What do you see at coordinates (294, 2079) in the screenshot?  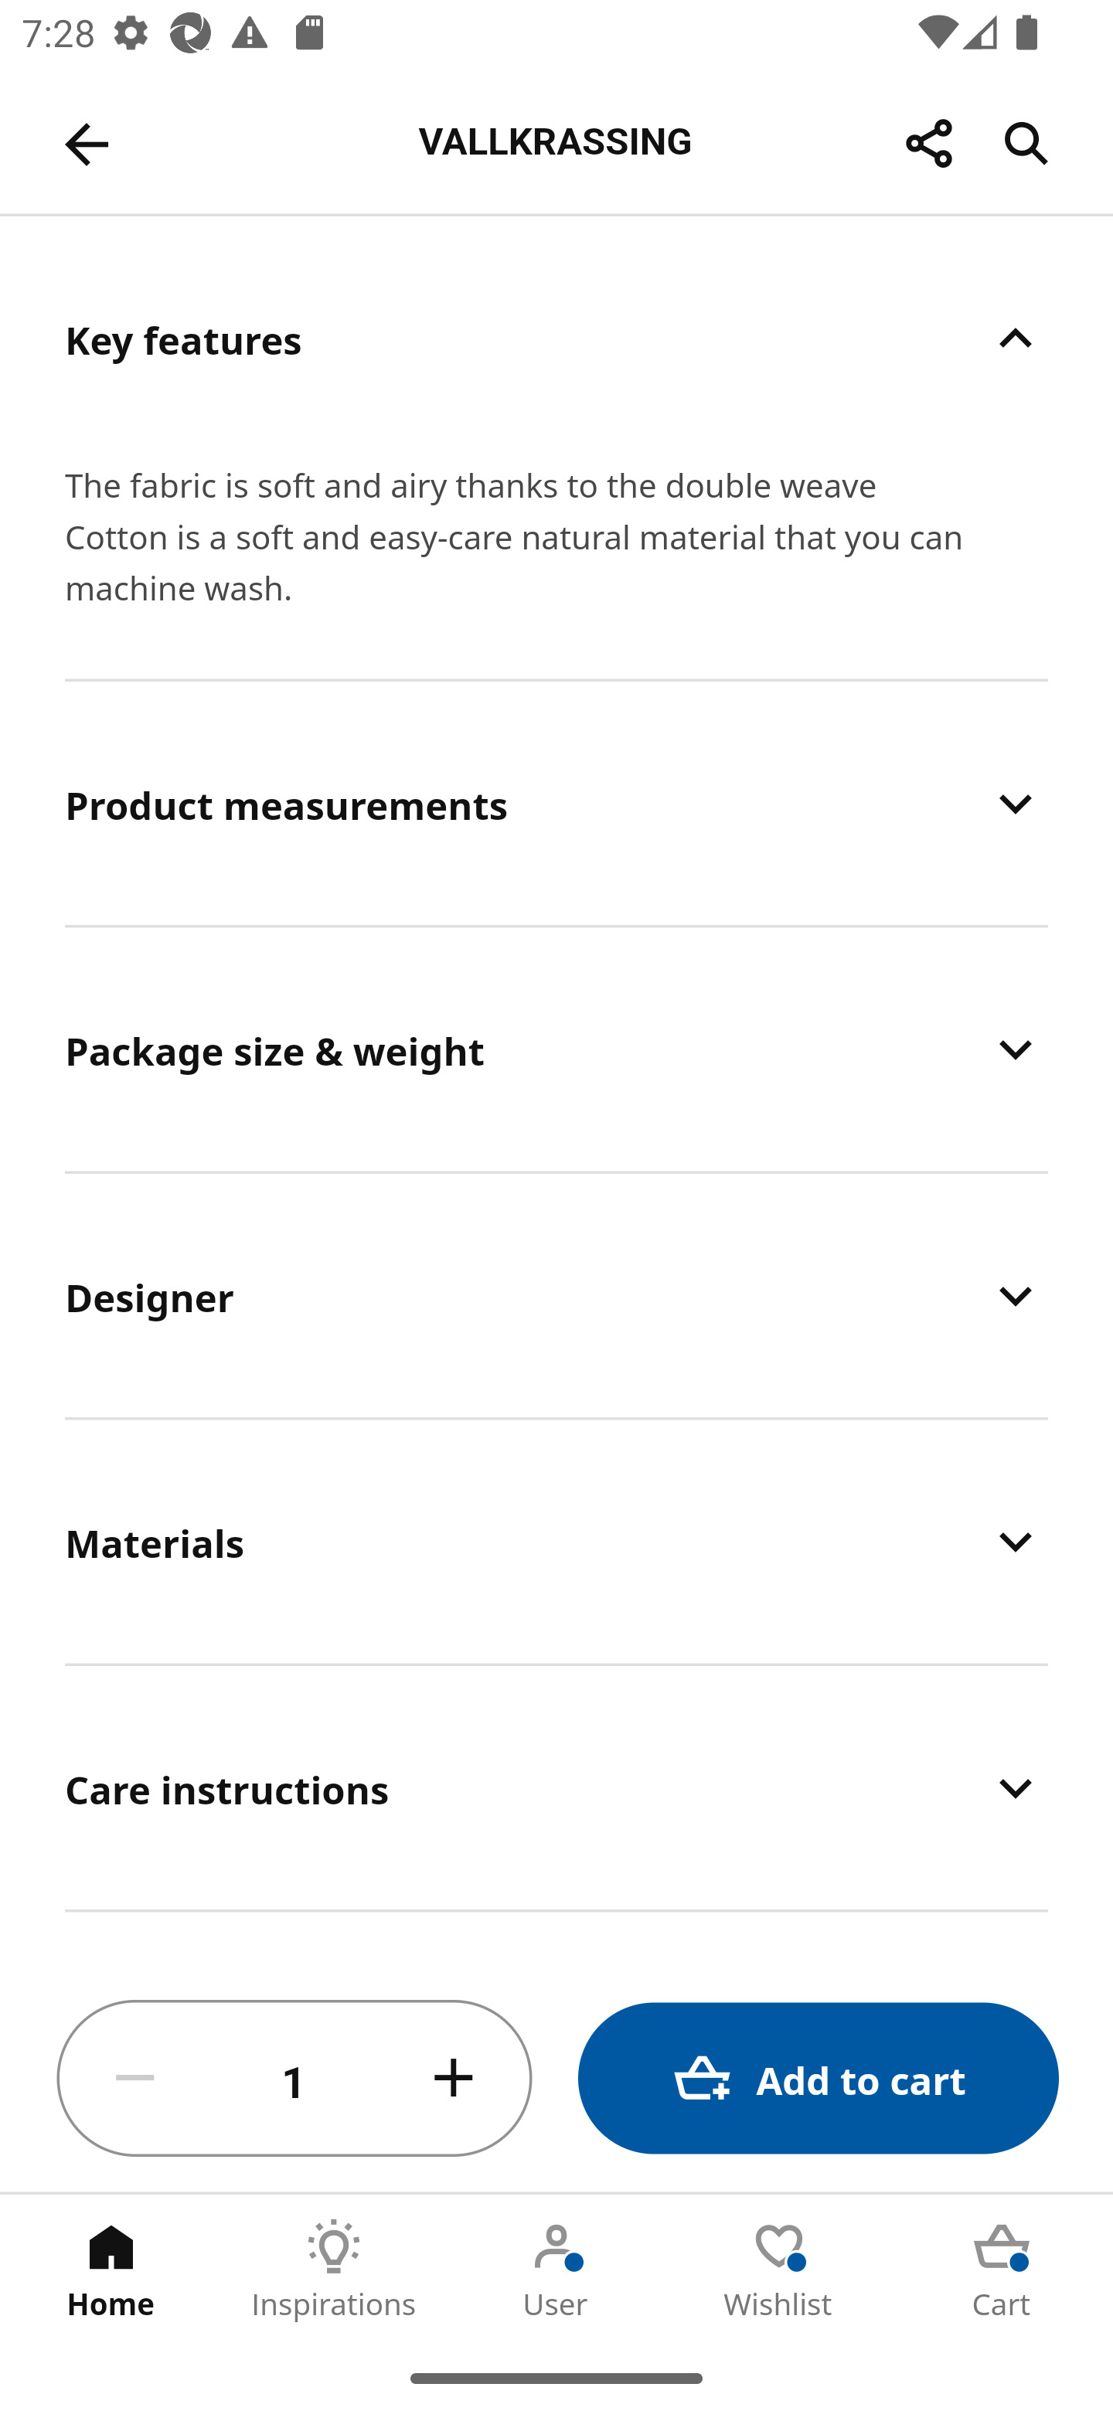 I see `1` at bounding box center [294, 2079].